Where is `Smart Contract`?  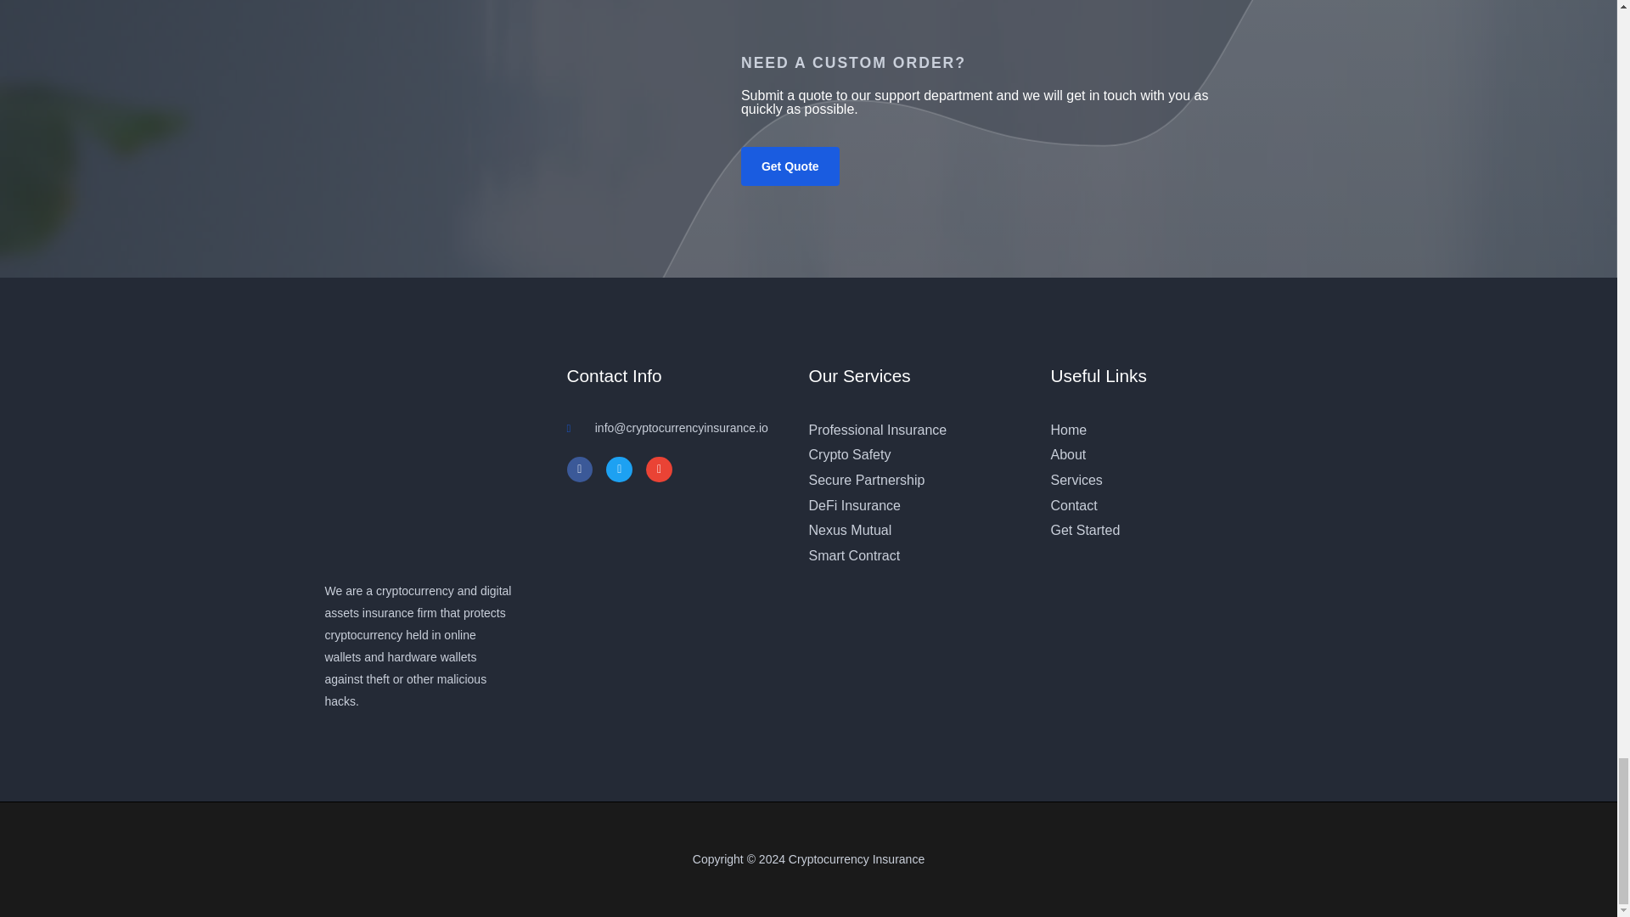
Smart Contract is located at coordinates (919, 555).